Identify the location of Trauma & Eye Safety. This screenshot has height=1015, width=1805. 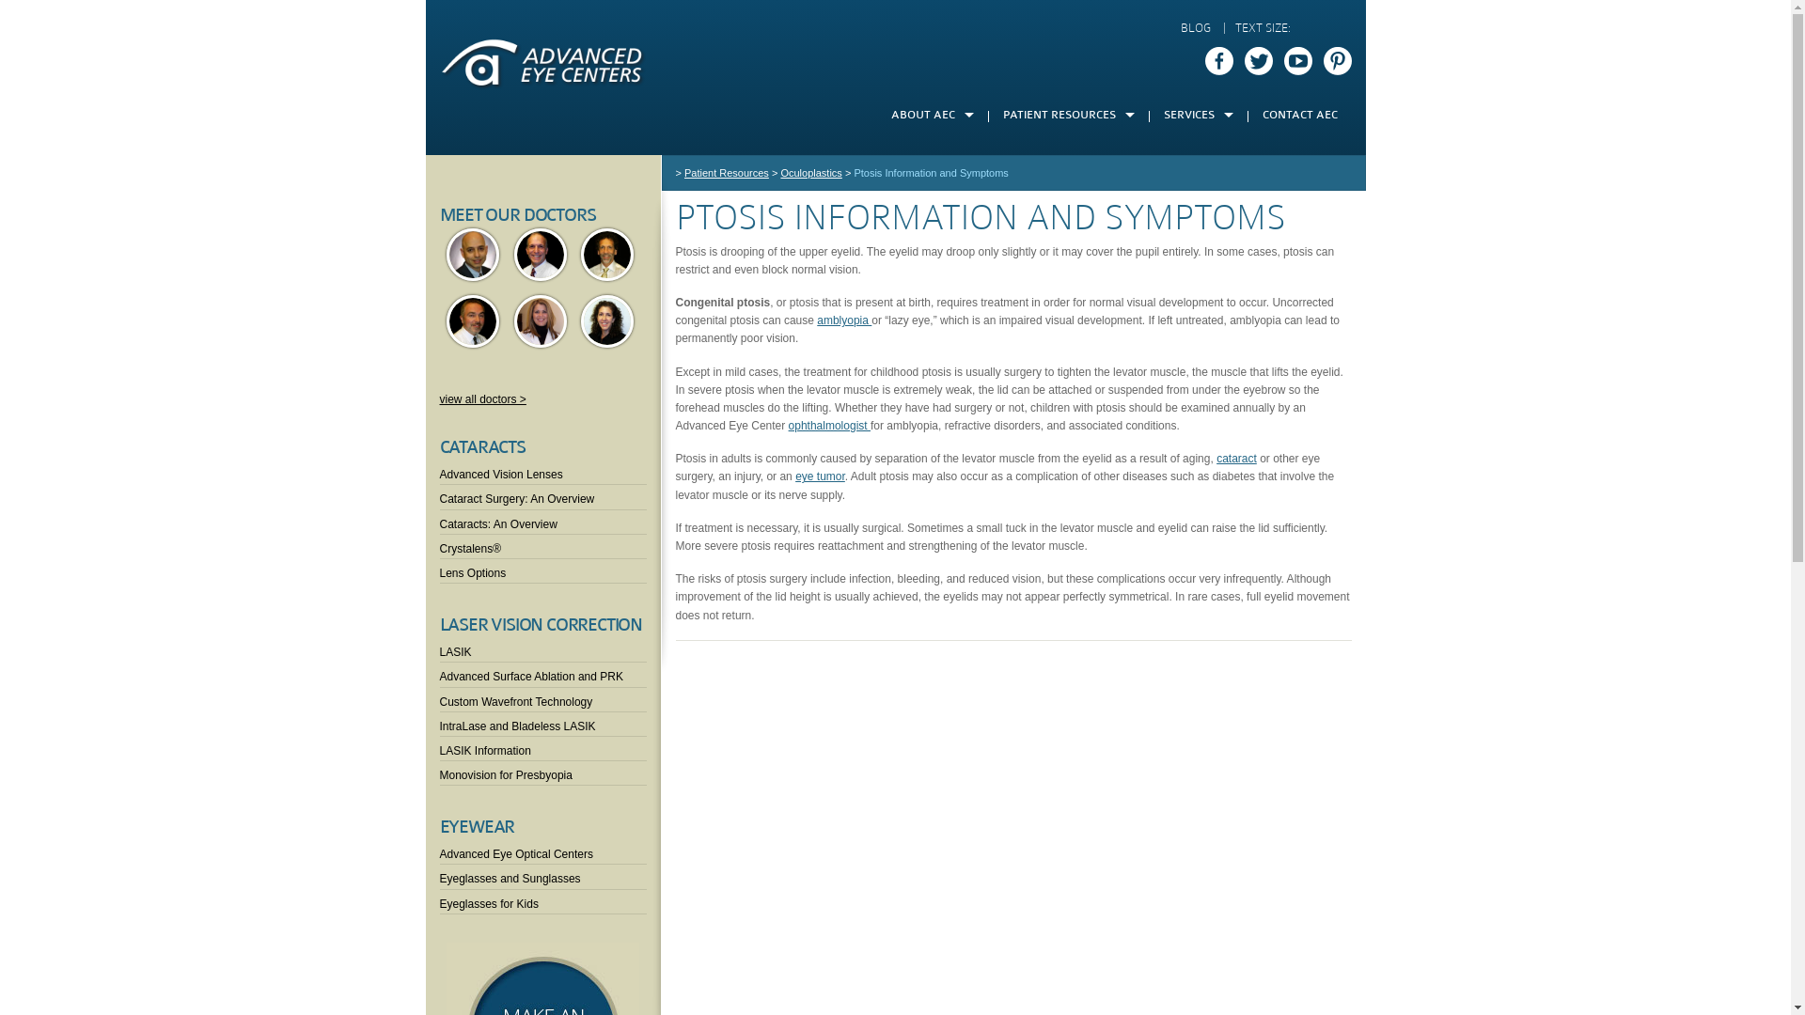
(1069, 517).